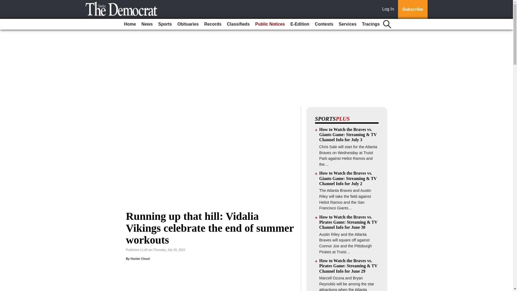  Describe the element at coordinates (147, 24) in the screenshot. I see `News` at that location.